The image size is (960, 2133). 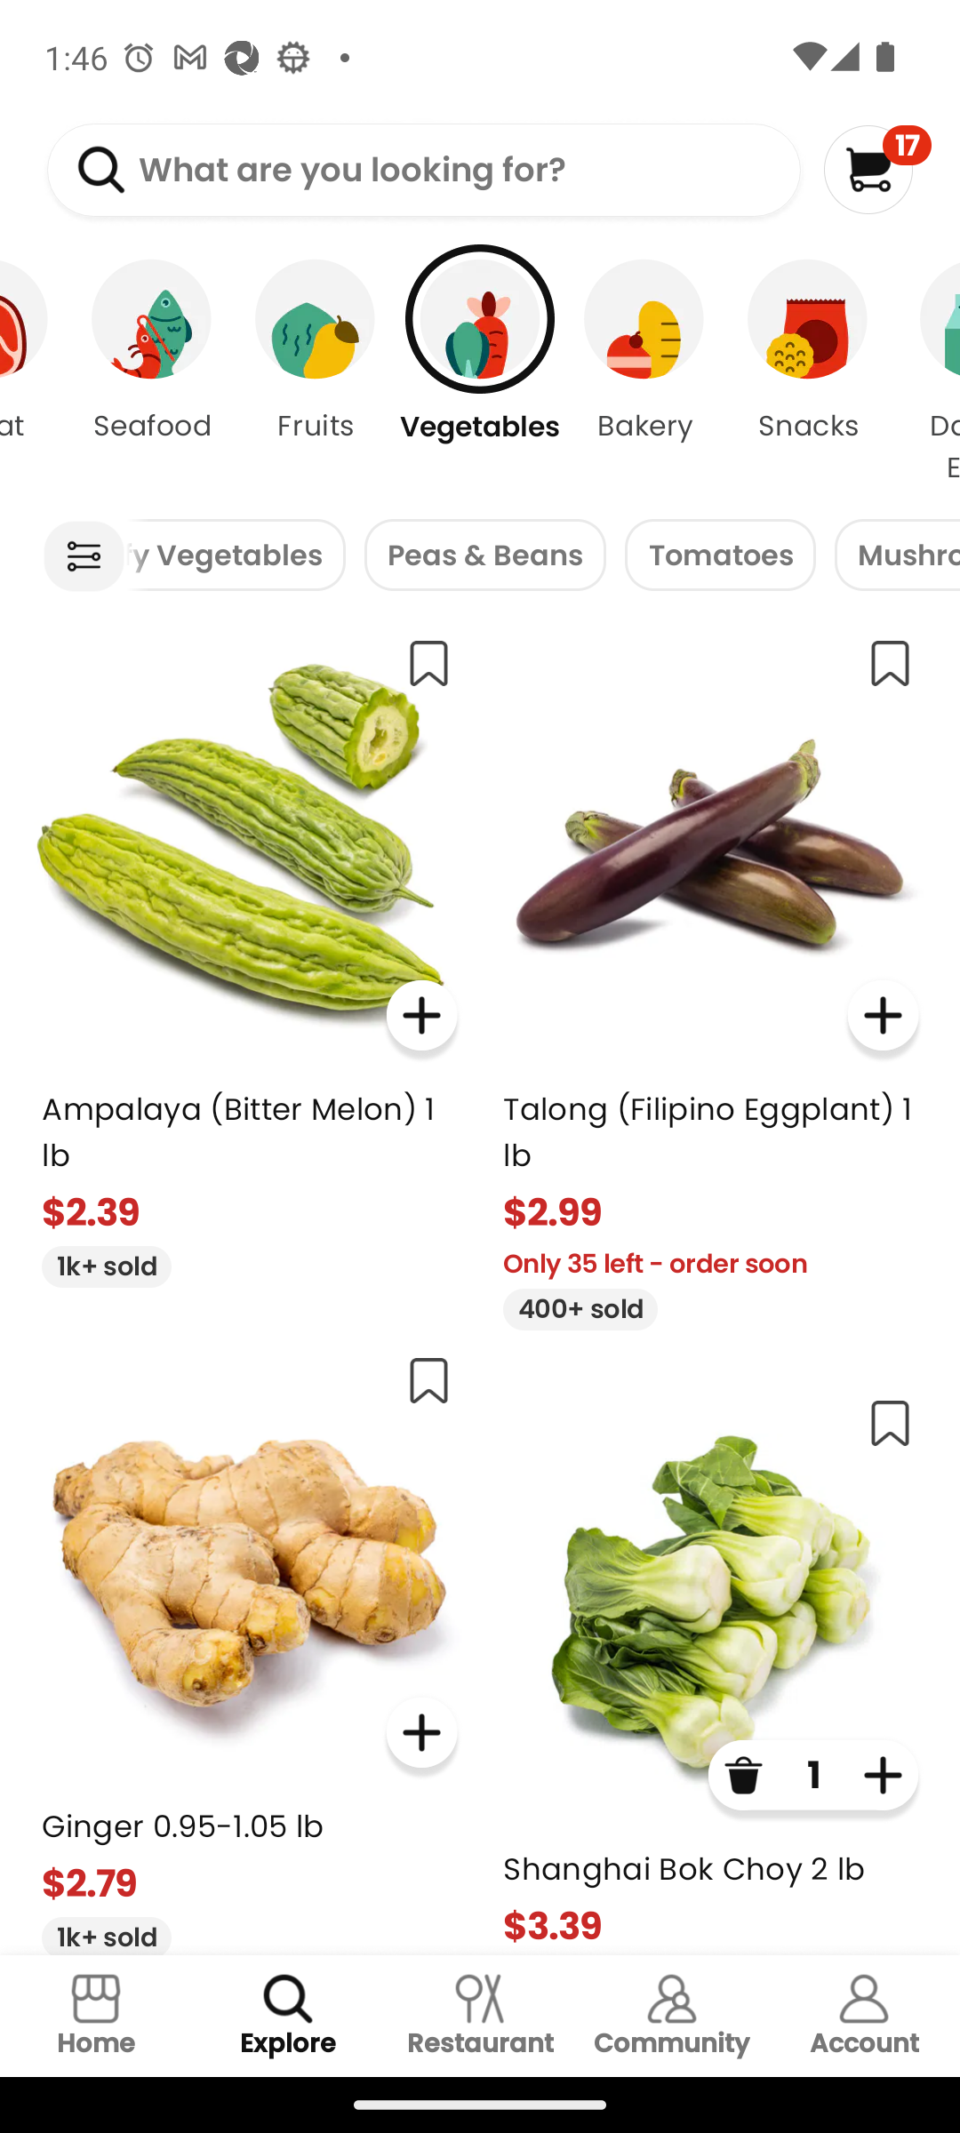 I want to click on Community, so click(x=672, y=2016).